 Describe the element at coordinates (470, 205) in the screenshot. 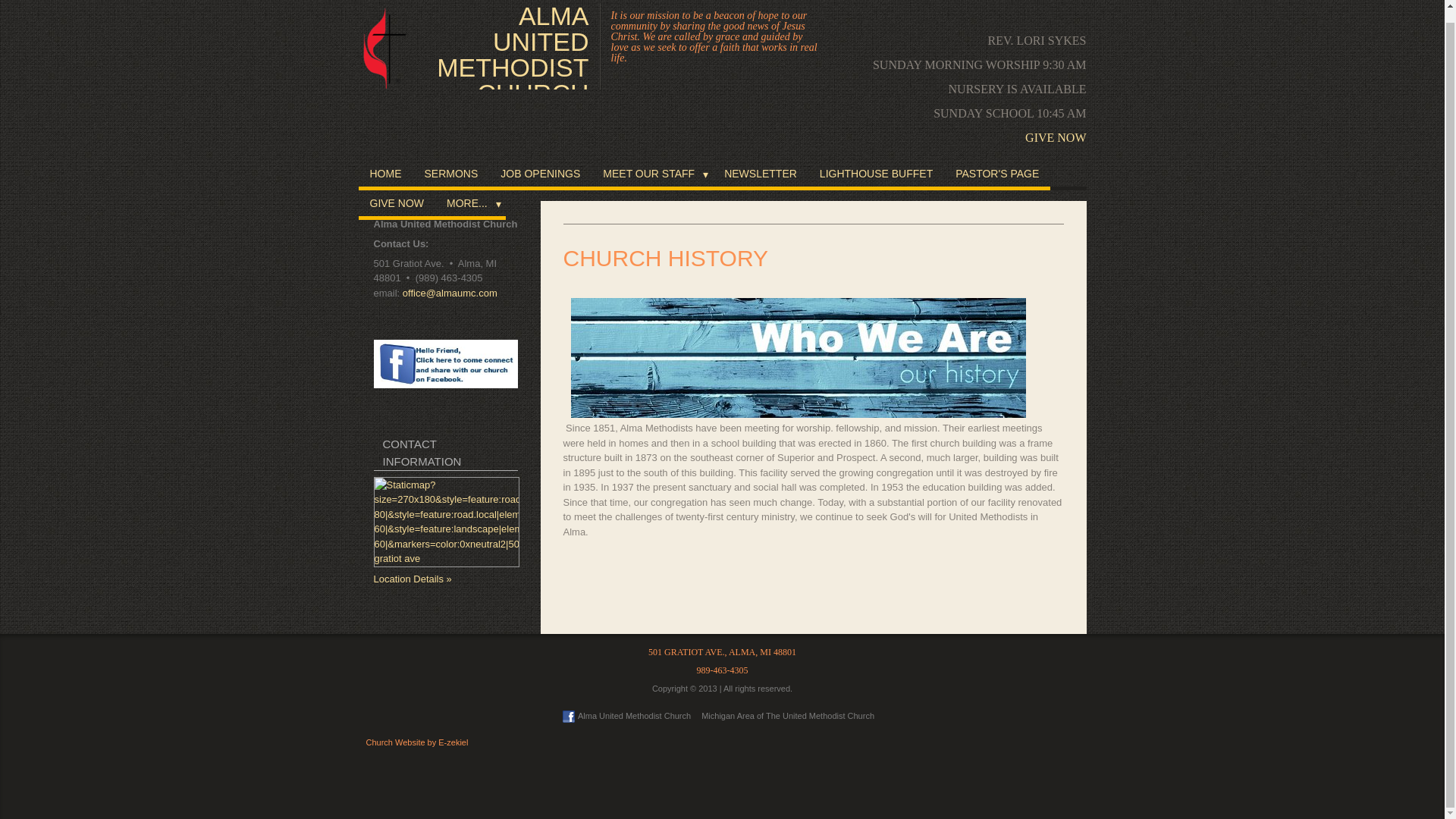

I see `MORE...` at that location.